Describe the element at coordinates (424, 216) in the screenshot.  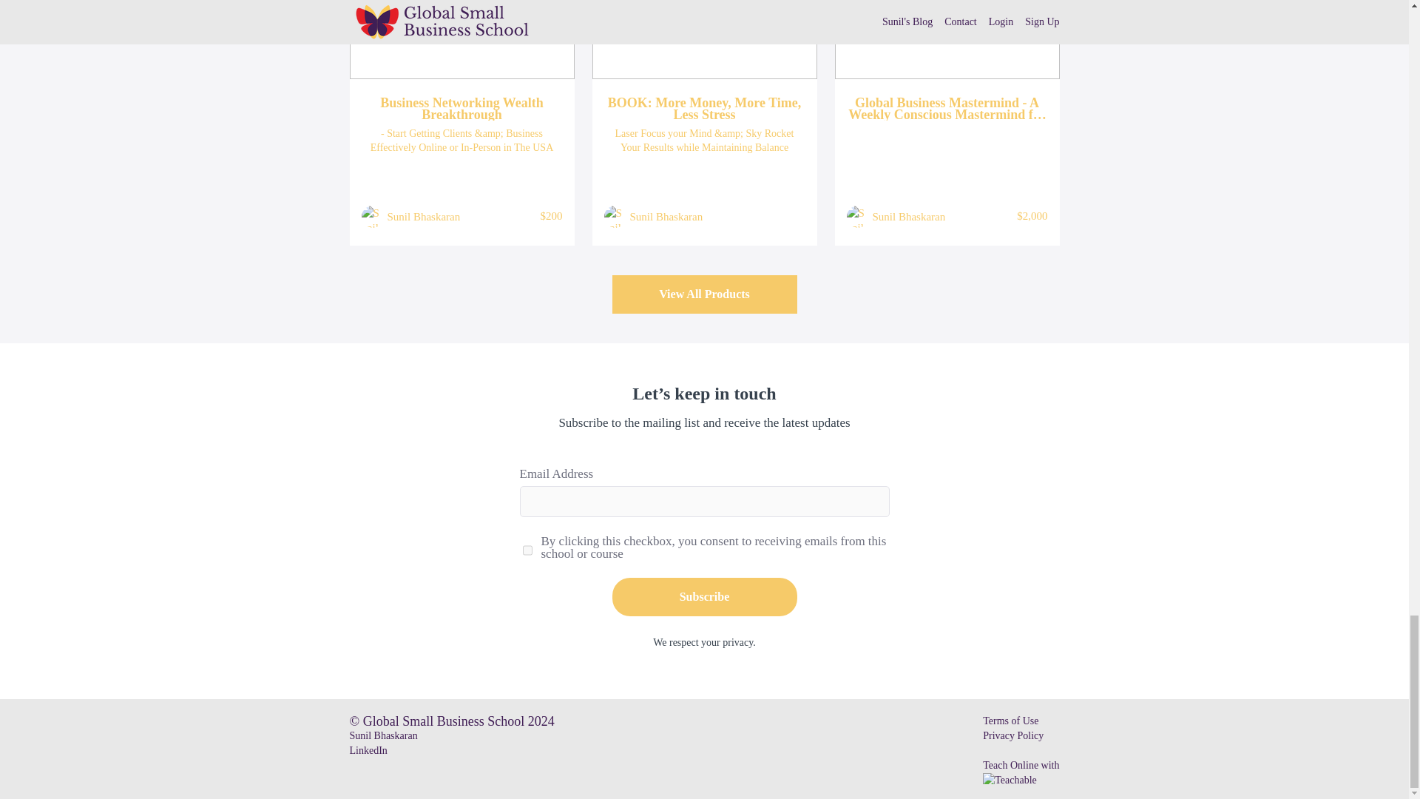
I see `Sunil Bhaskaran` at that location.